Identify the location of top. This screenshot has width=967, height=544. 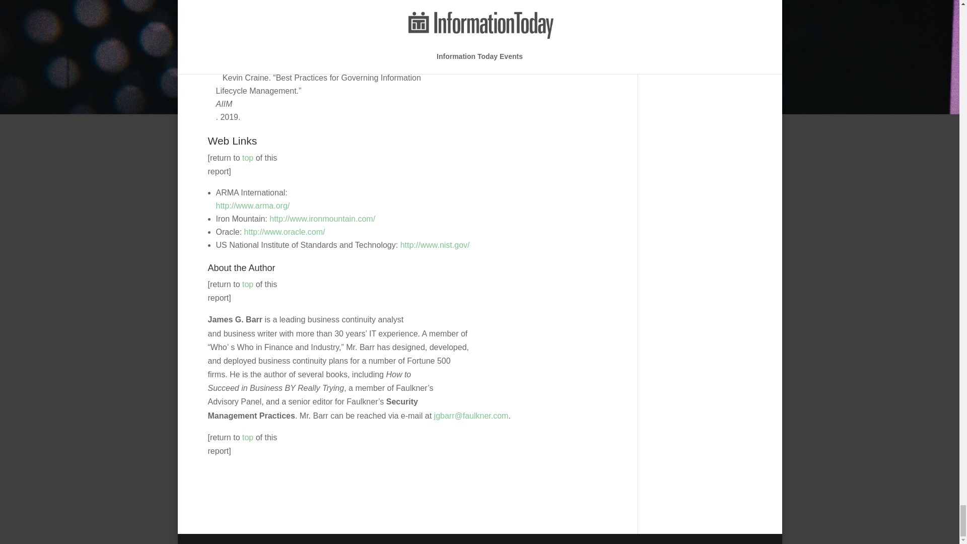
(248, 284).